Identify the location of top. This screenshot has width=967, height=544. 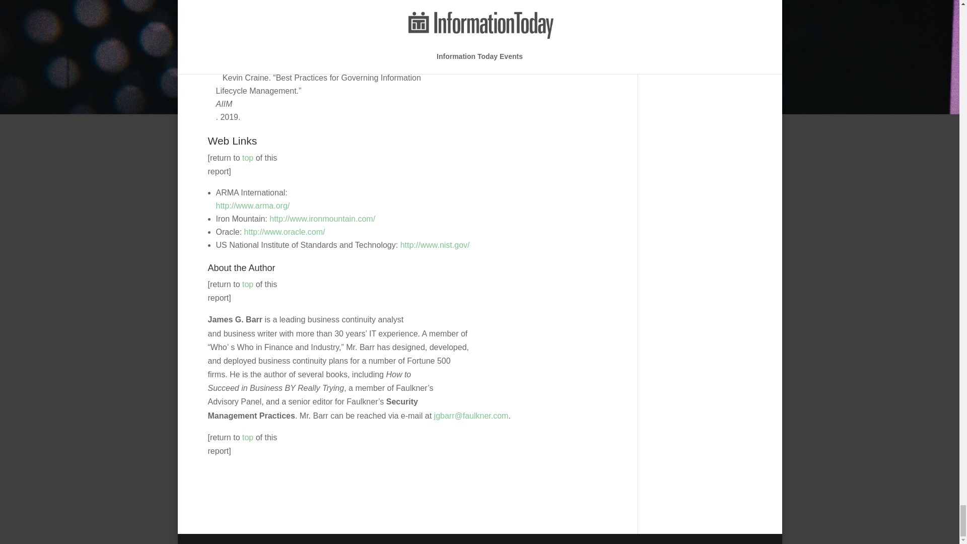
(248, 284).